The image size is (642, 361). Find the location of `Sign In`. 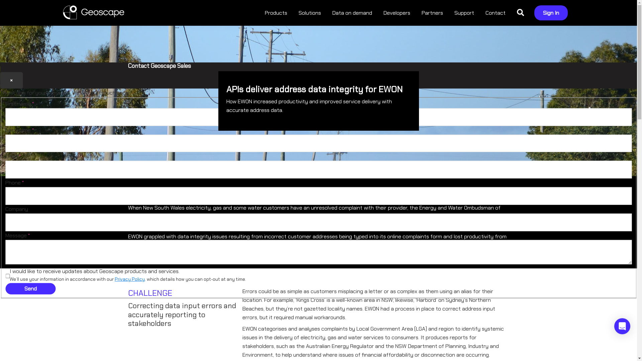

Sign In is located at coordinates (551, 13).